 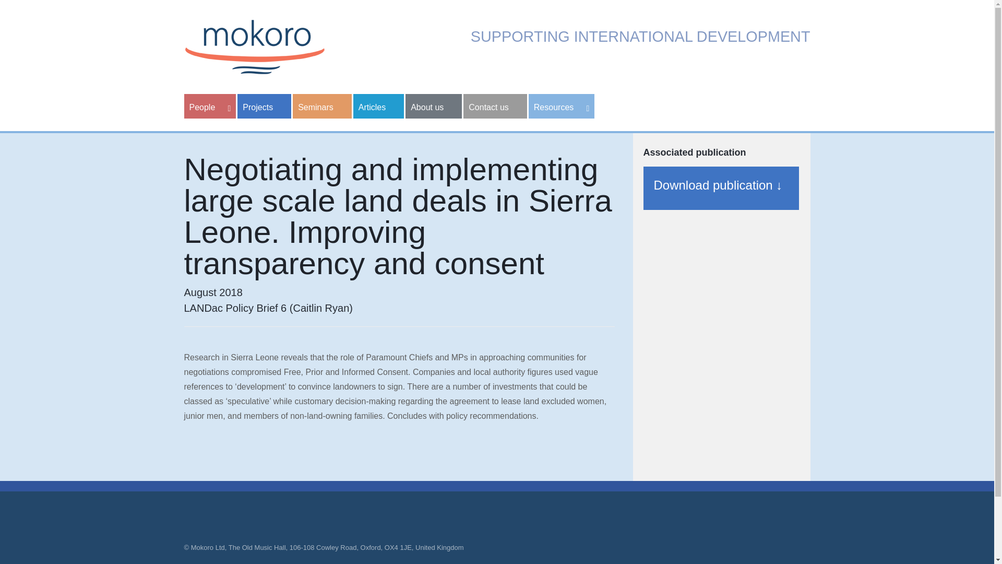 What do you see at coordinates (562, 106) in the screenshot?
I see `Resources` at bounding box center [562, 106].